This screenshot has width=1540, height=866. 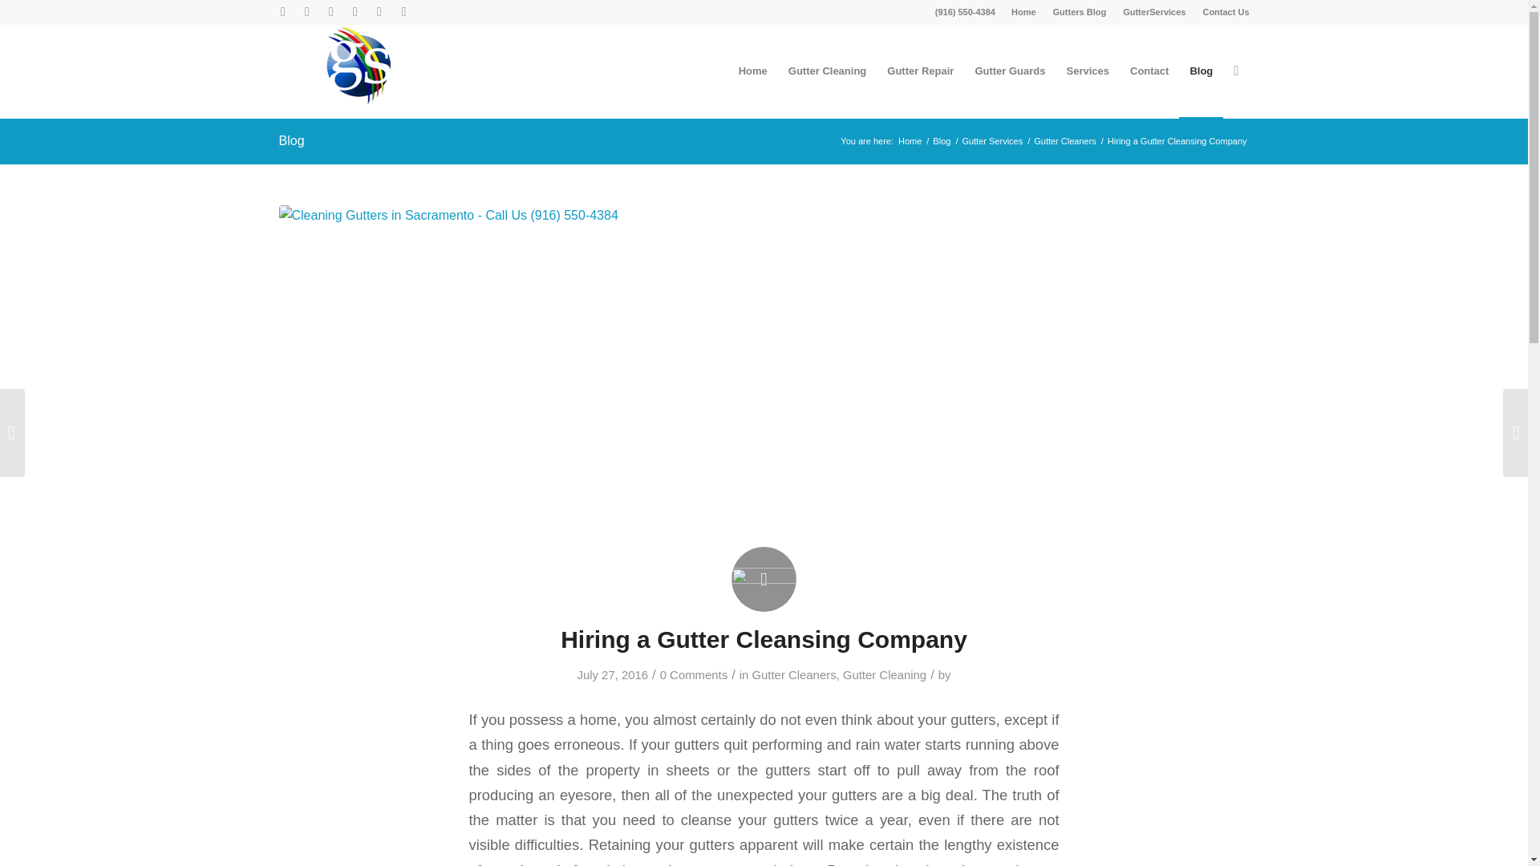 What do you see at coordinates (359, 64) in the screenshot?
I see `Gutters of Sacramento Logo` at bounding box center [359, 64].